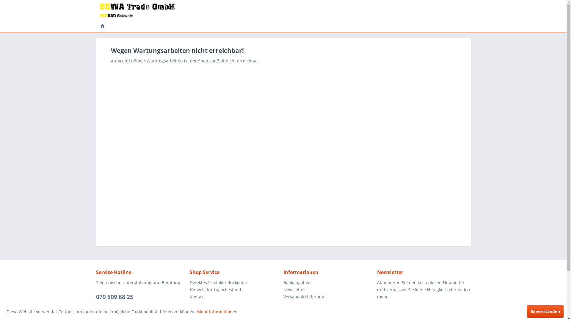 This screenshot has width=571, height=321. Describe the element at coordinates (328, 283) in the screenshot. I see `Bankangaben` at that location.